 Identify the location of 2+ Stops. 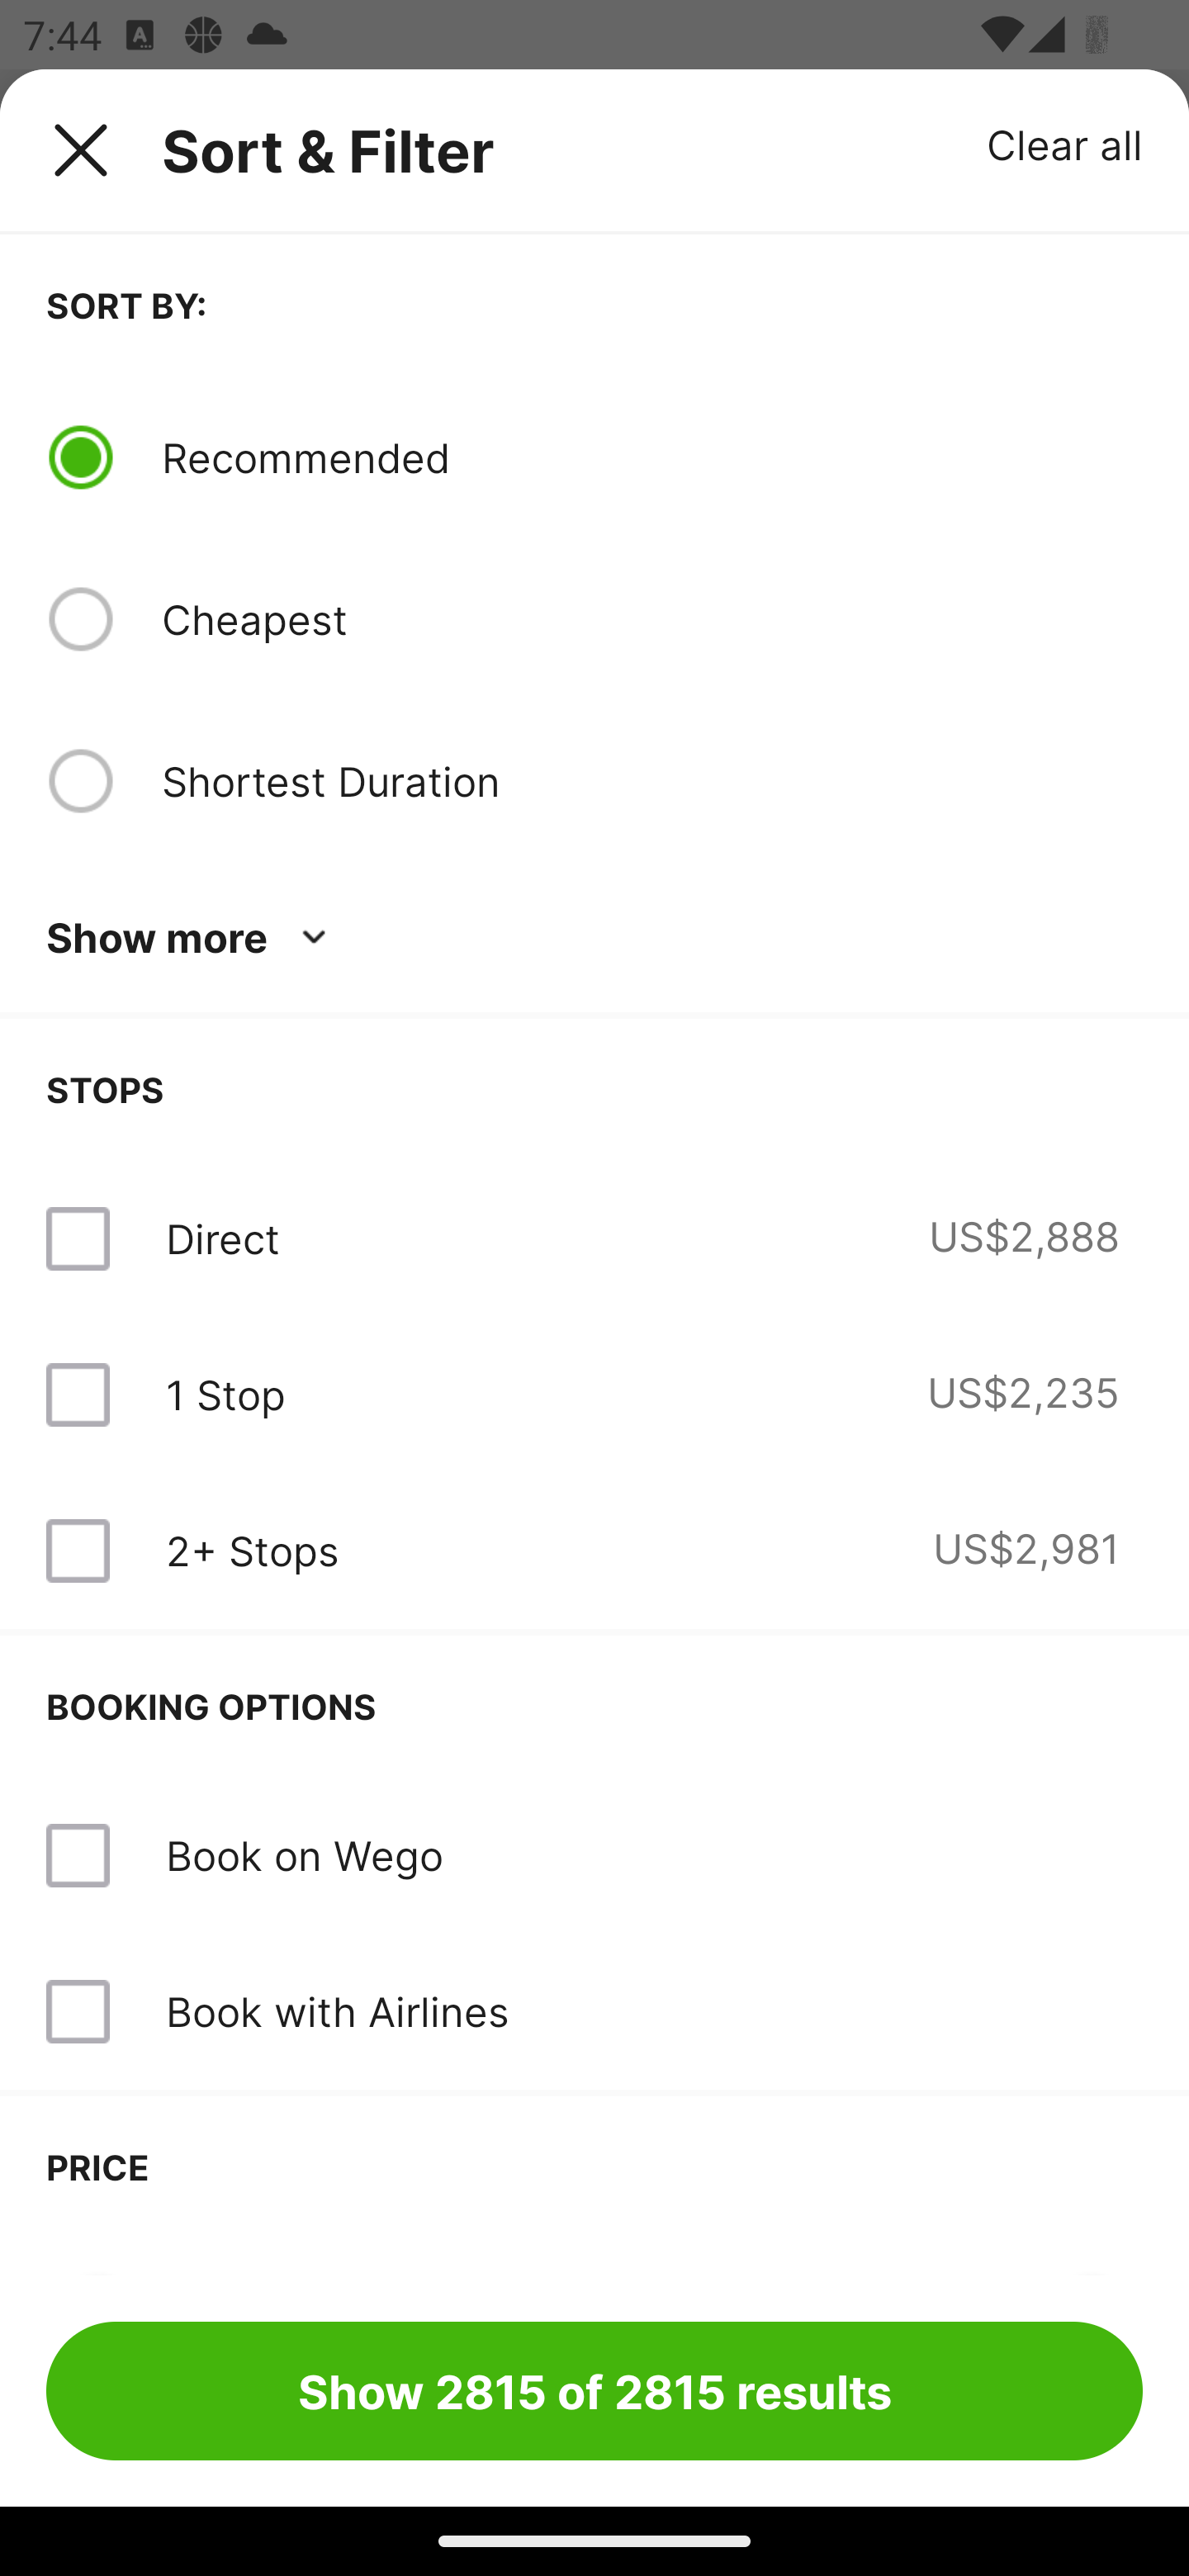
(252, 1551).